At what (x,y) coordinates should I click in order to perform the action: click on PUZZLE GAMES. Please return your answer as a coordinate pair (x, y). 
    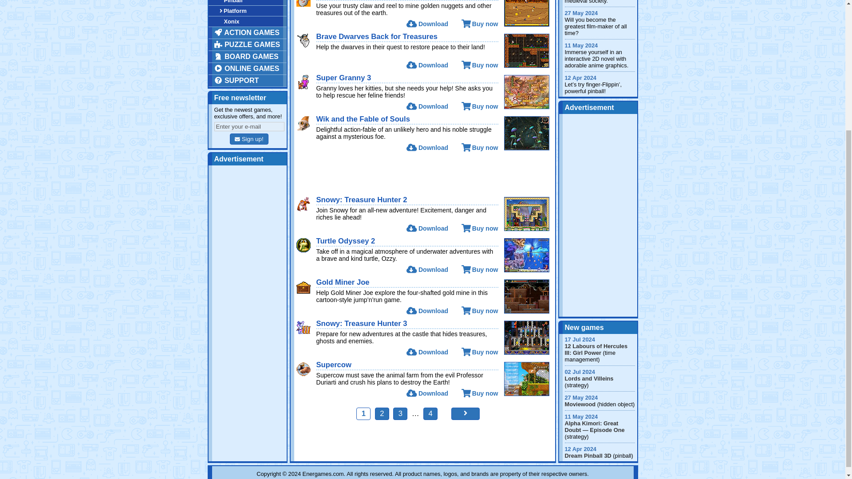
    Looking at the image, I should click on (248, 44).